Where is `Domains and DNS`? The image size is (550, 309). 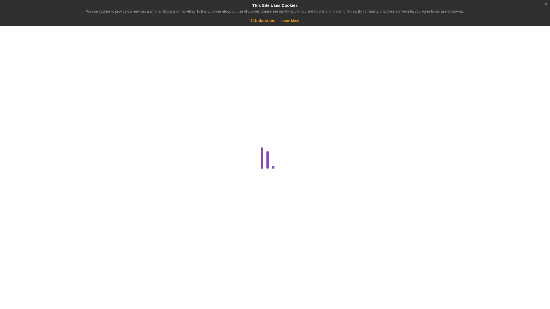
Domains and DNS is located at coordinates (106, 200).